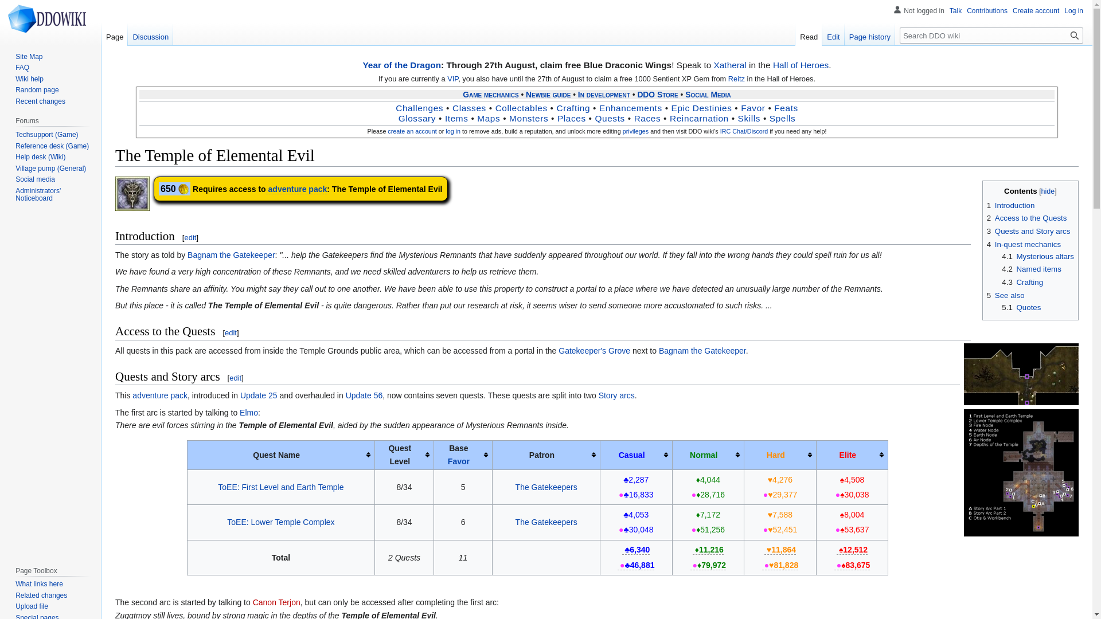  What do you see at coordinates (490, 94) in the screenshot?
I see `Game mechanics` at bounding box center [490, 94].